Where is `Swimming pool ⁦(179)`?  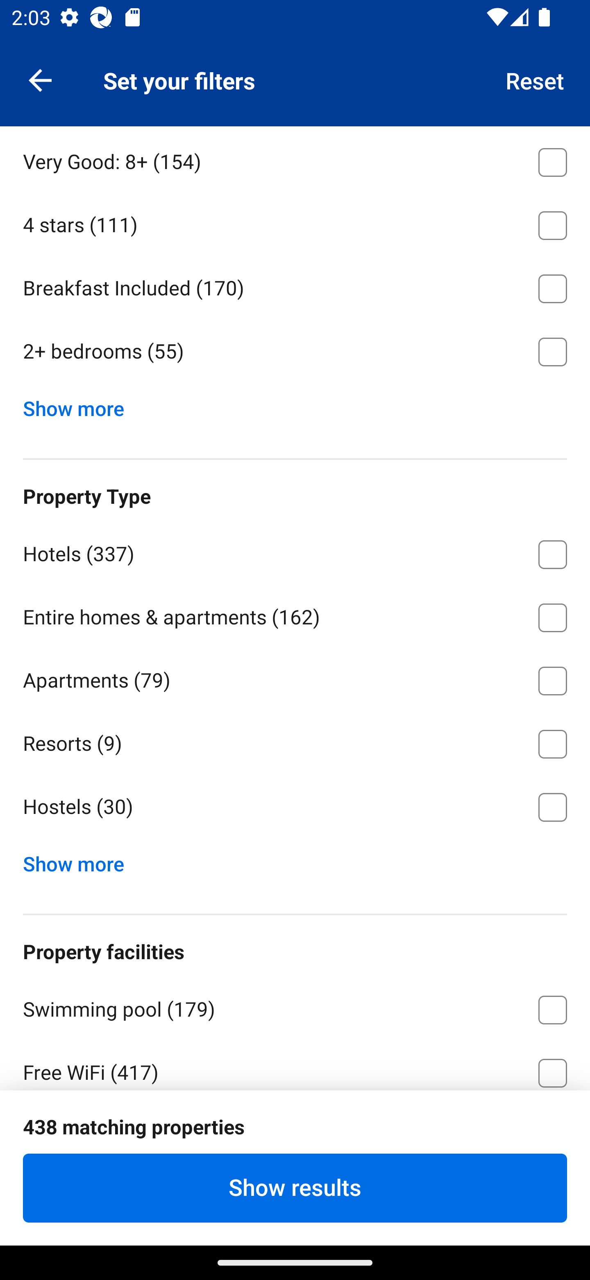 Swimming pool ⁦(179) is located at coordinates (295, 1007).